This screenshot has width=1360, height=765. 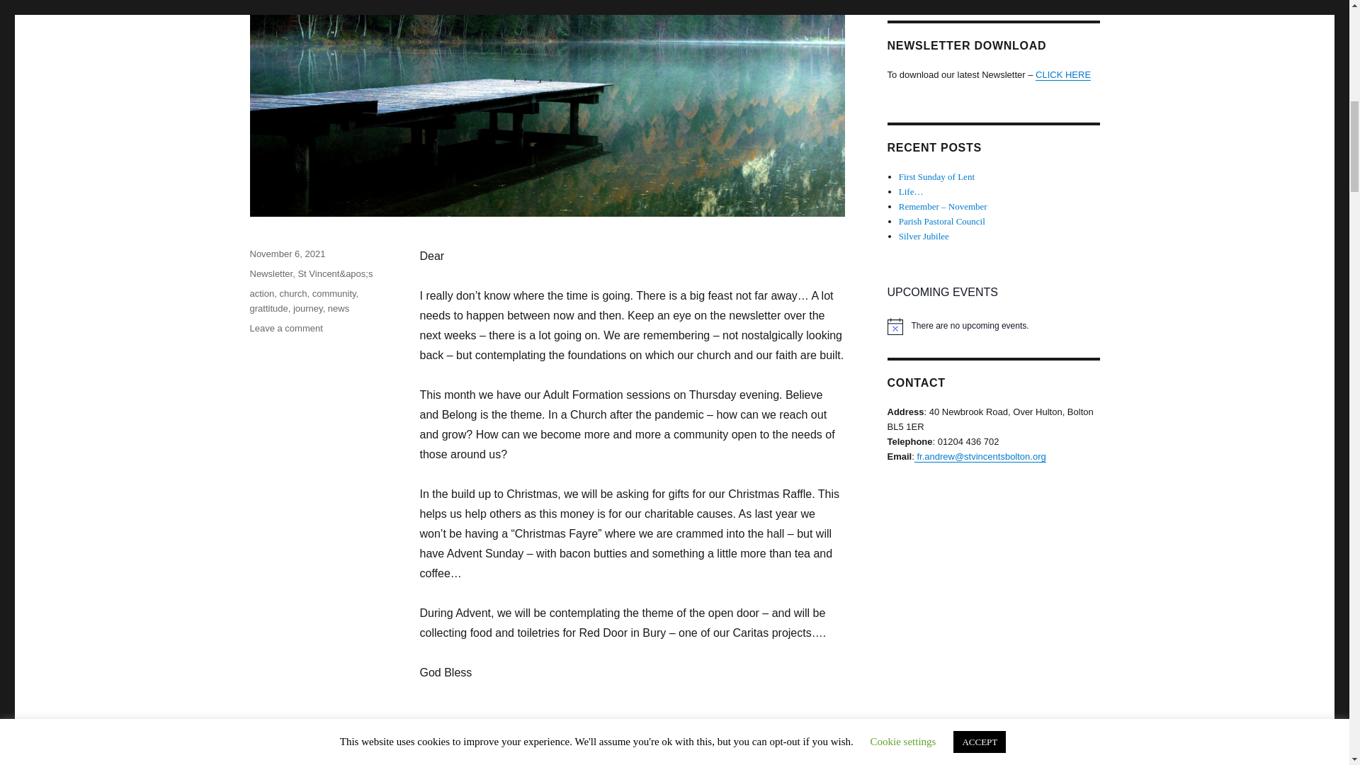 I want to click on grattitude, so click(x=268, y=307).